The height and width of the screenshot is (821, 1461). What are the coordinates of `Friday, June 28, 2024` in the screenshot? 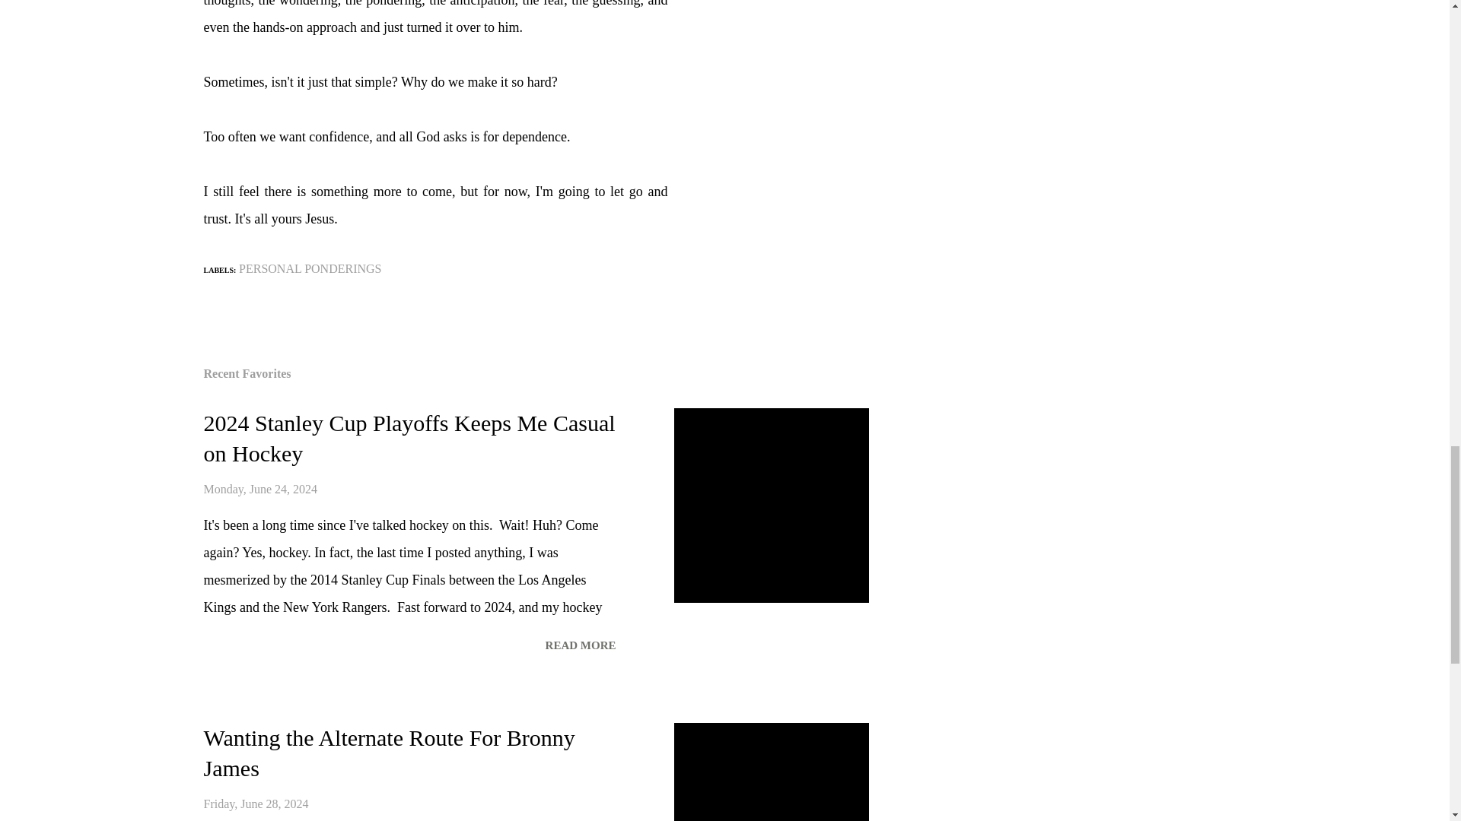 It's located at (256, 803).